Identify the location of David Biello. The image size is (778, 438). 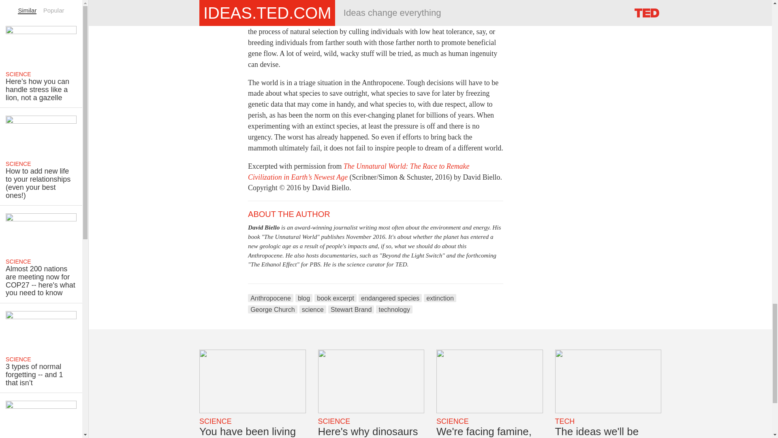
(263, 227).